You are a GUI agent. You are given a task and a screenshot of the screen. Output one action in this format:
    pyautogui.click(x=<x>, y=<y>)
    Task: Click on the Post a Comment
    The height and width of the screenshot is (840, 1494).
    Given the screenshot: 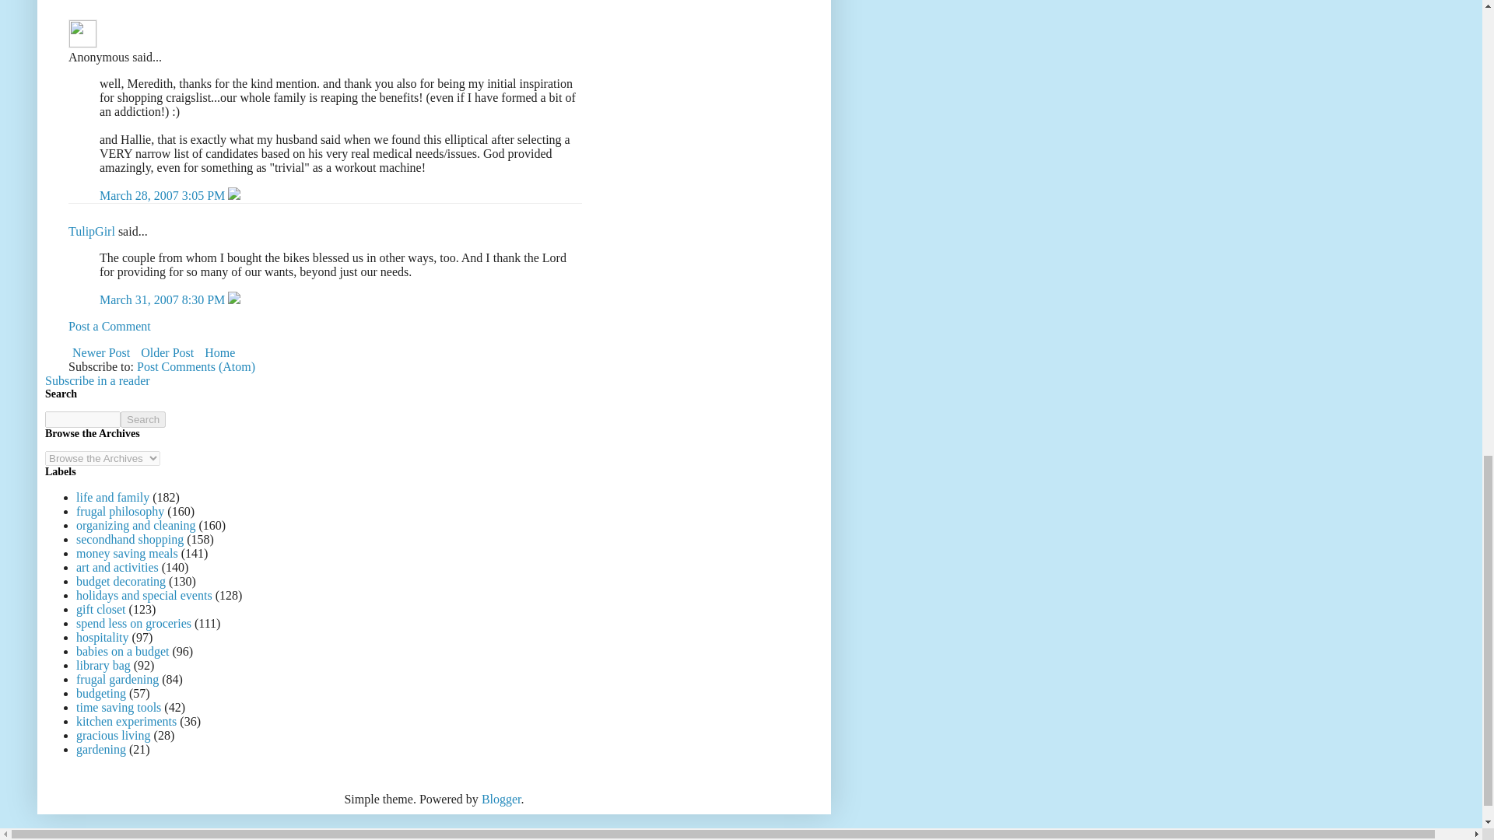 What is the action you would take?
    pyautogui.click(x=109, y=326)
    